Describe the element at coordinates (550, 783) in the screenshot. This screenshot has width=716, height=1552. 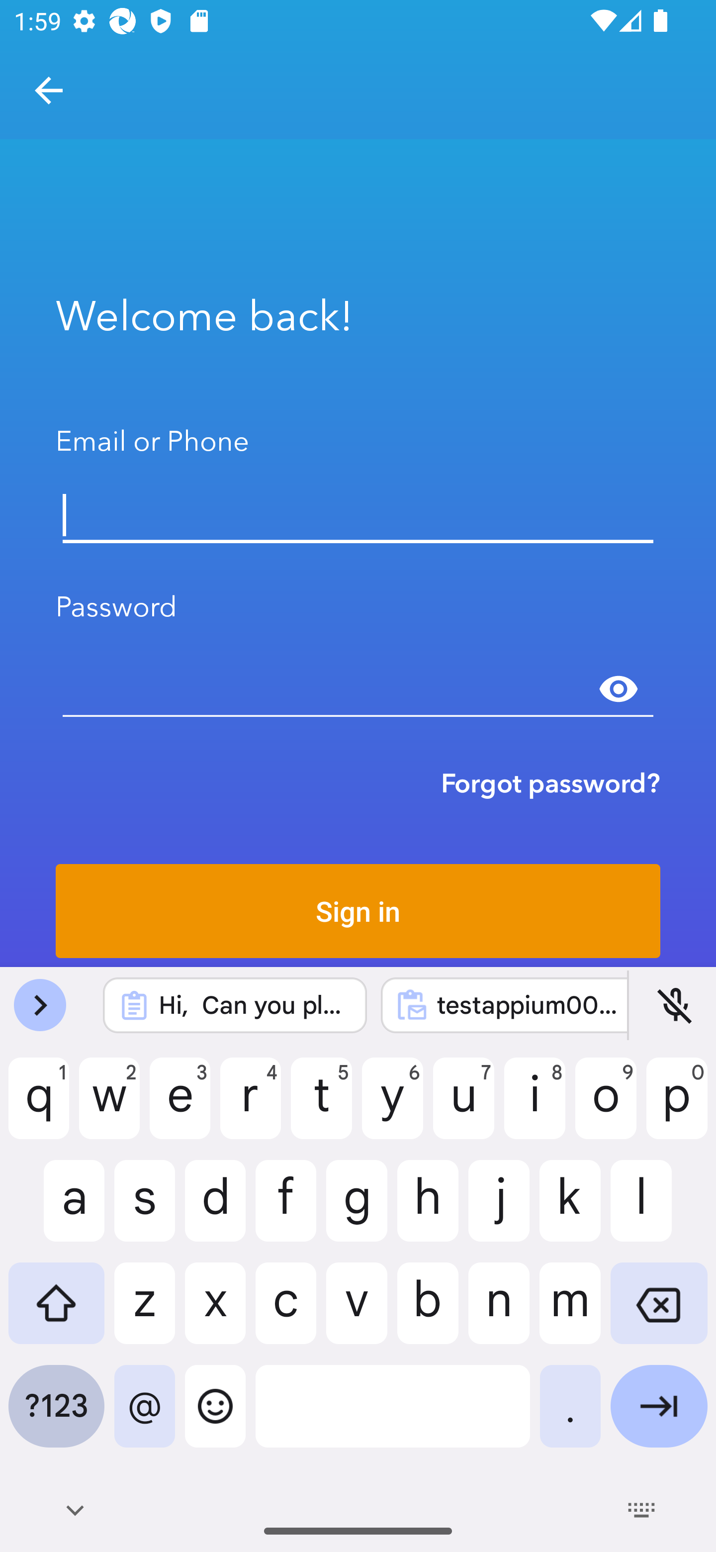
I see `Forgot password?` at that location.